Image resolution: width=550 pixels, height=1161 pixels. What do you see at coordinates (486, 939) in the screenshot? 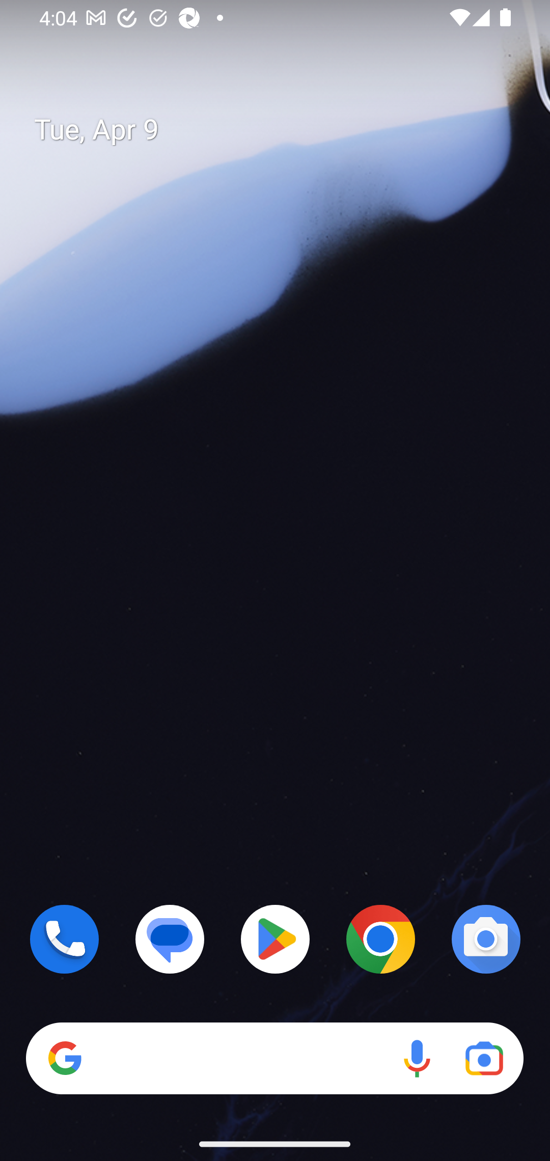
I see `Camera` at bounding box center [486, 939].